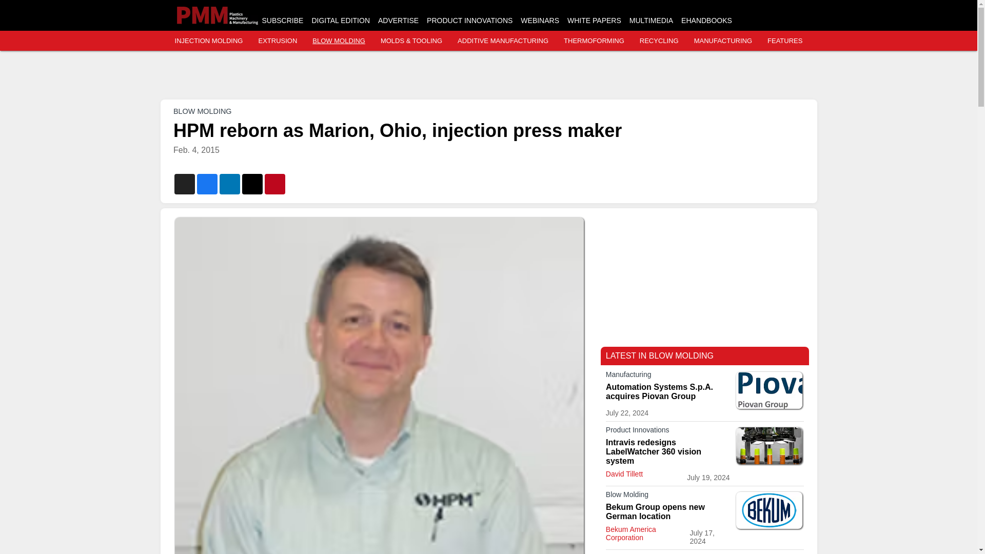 The height and width of the screenshot is (554, 985). Describe the element at coordinates (785, 41) in the screenshot. I see `FEATURES` at that location.